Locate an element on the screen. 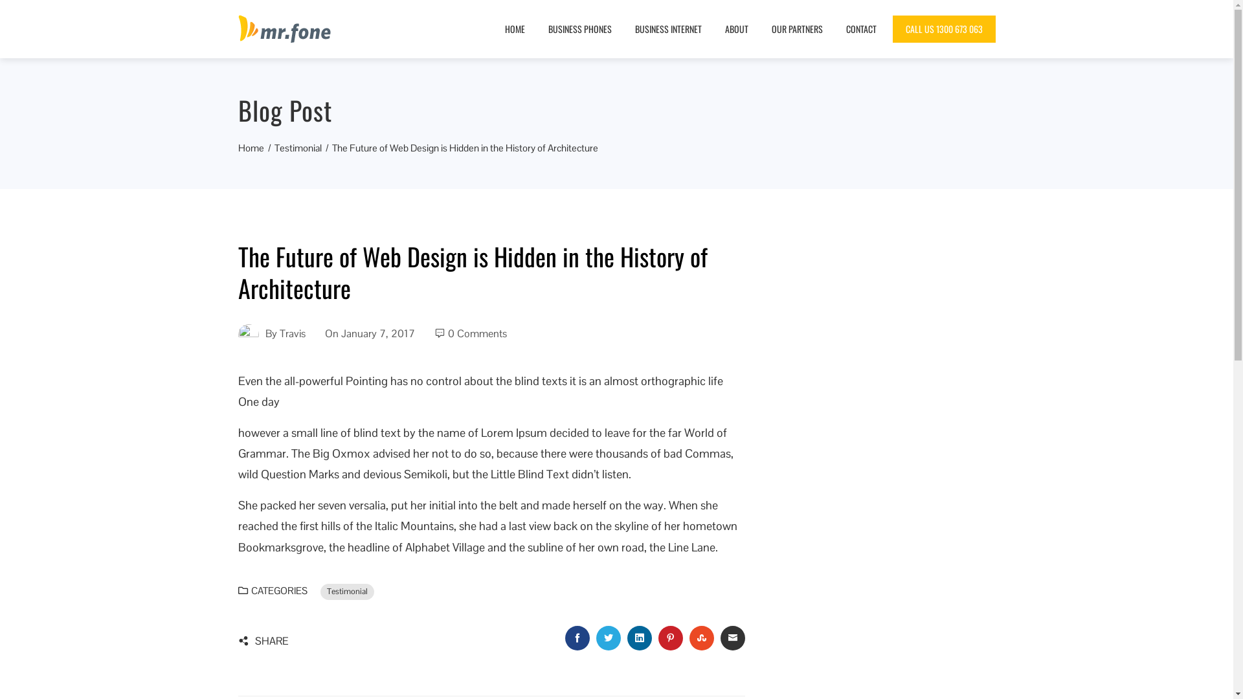 The image size is (1243, 699). PINTEREST is located at coordinates (671, 638).